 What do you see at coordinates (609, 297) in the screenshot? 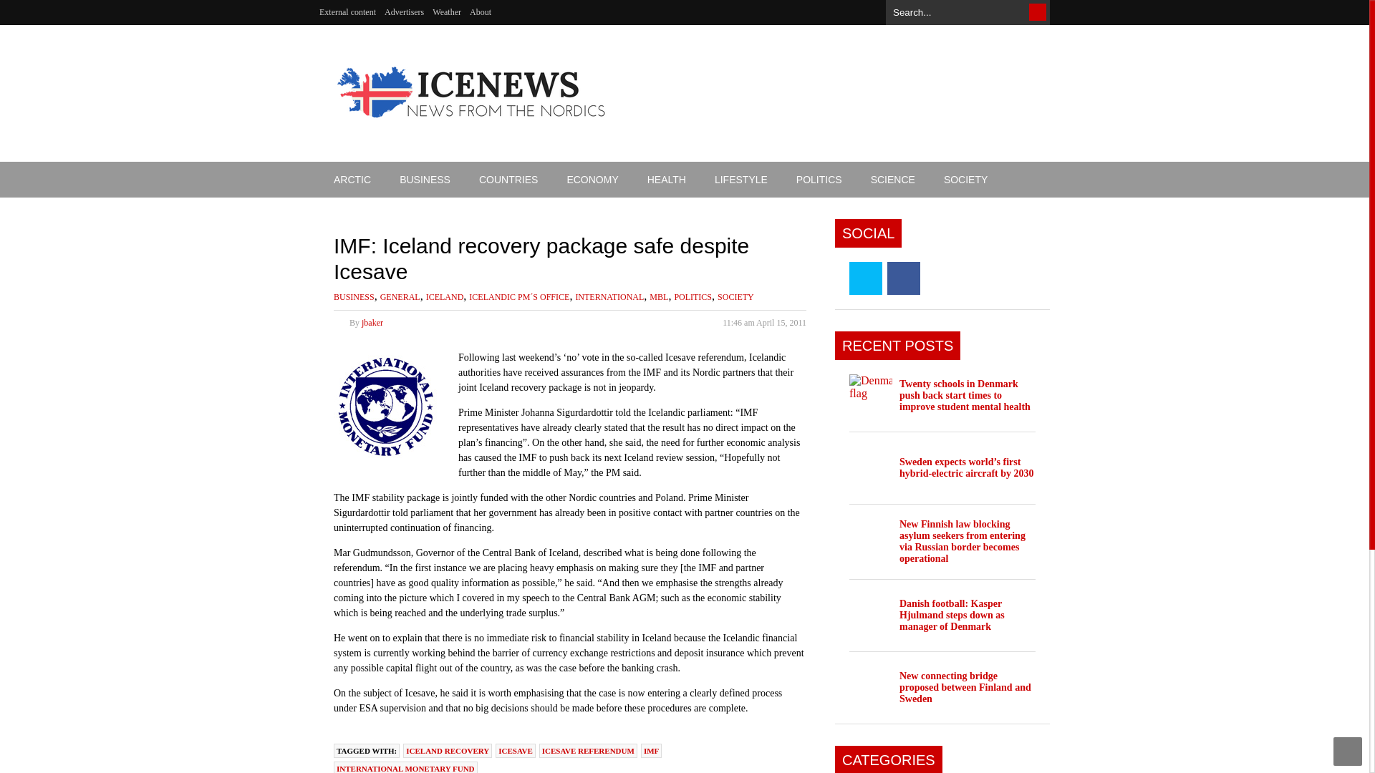
I see `View all posts in International` at bounding box center [609, 297].